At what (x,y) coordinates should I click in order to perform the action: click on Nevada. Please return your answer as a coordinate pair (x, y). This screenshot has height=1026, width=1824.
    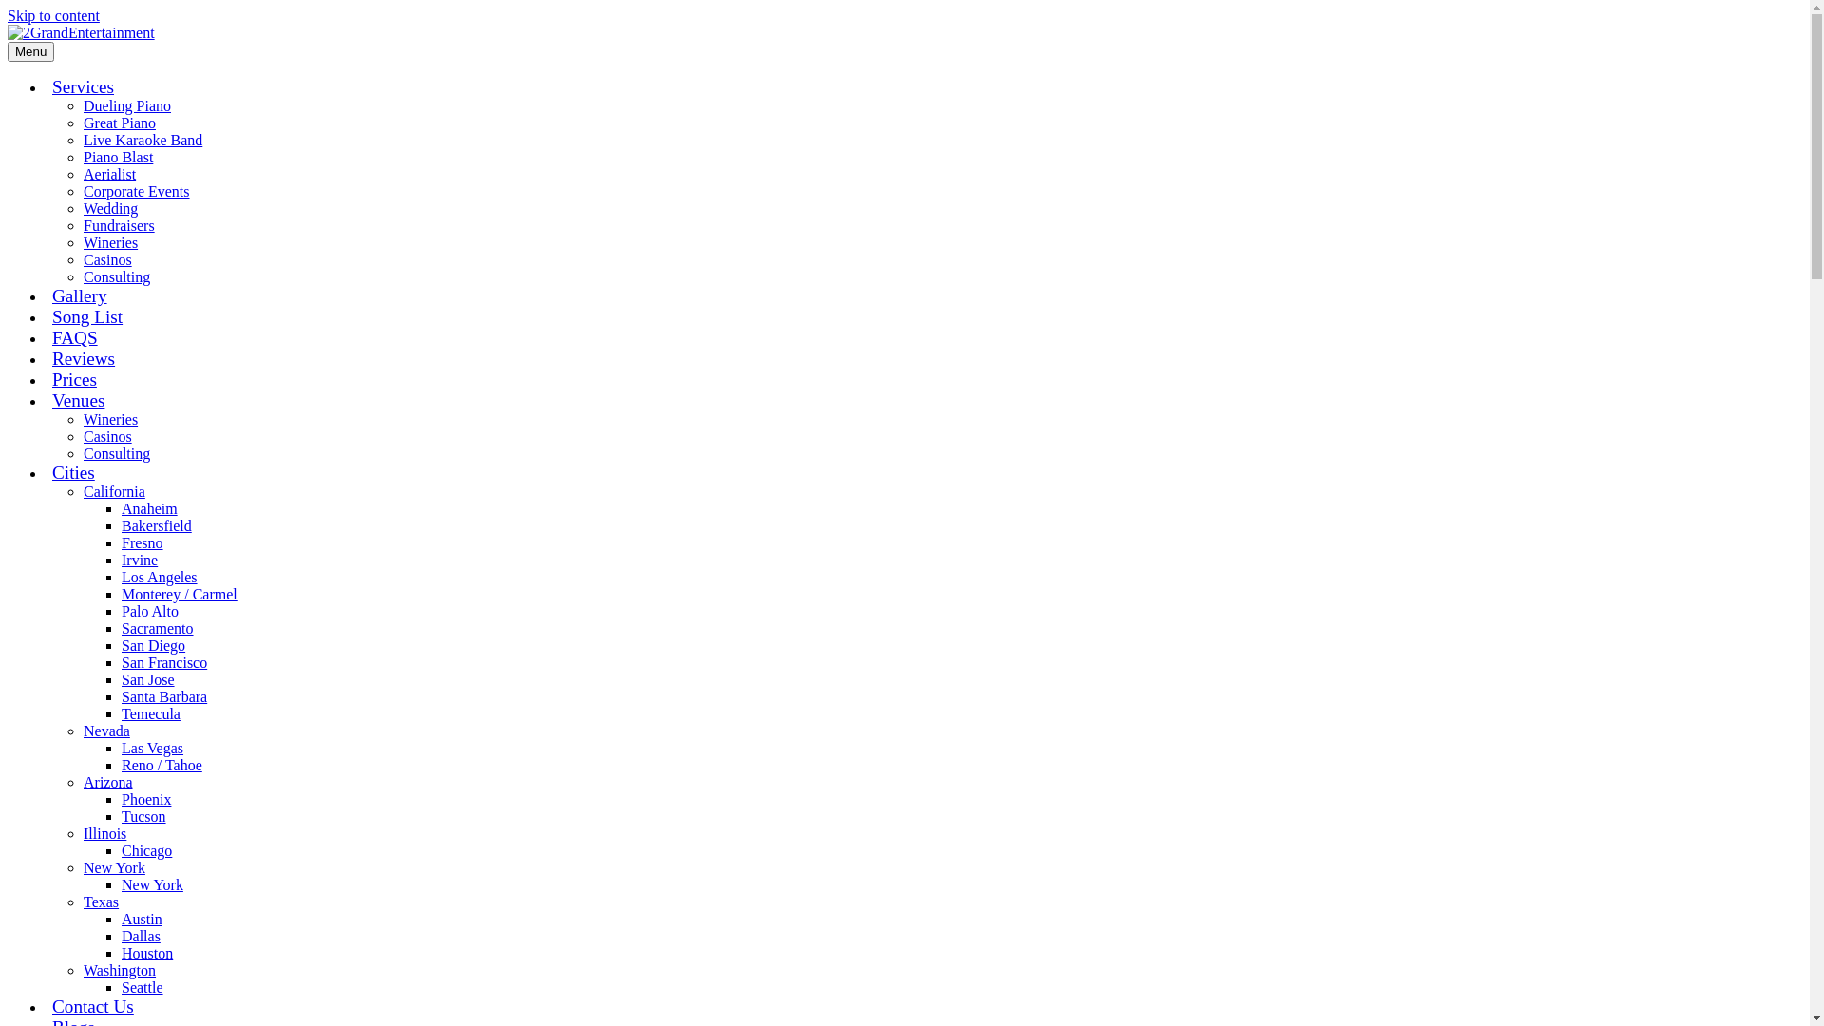
    Looking at the image, I should click on (106, 731).